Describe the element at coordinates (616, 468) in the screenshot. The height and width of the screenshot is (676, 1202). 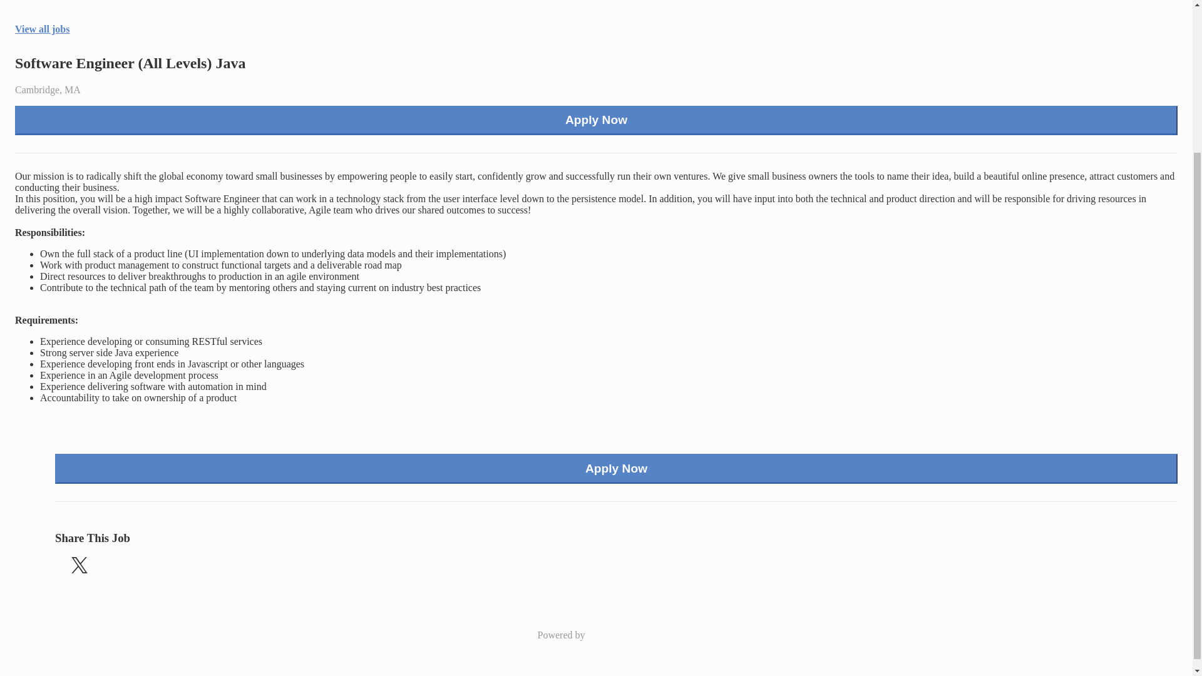
I see `Apply Now` at that location.